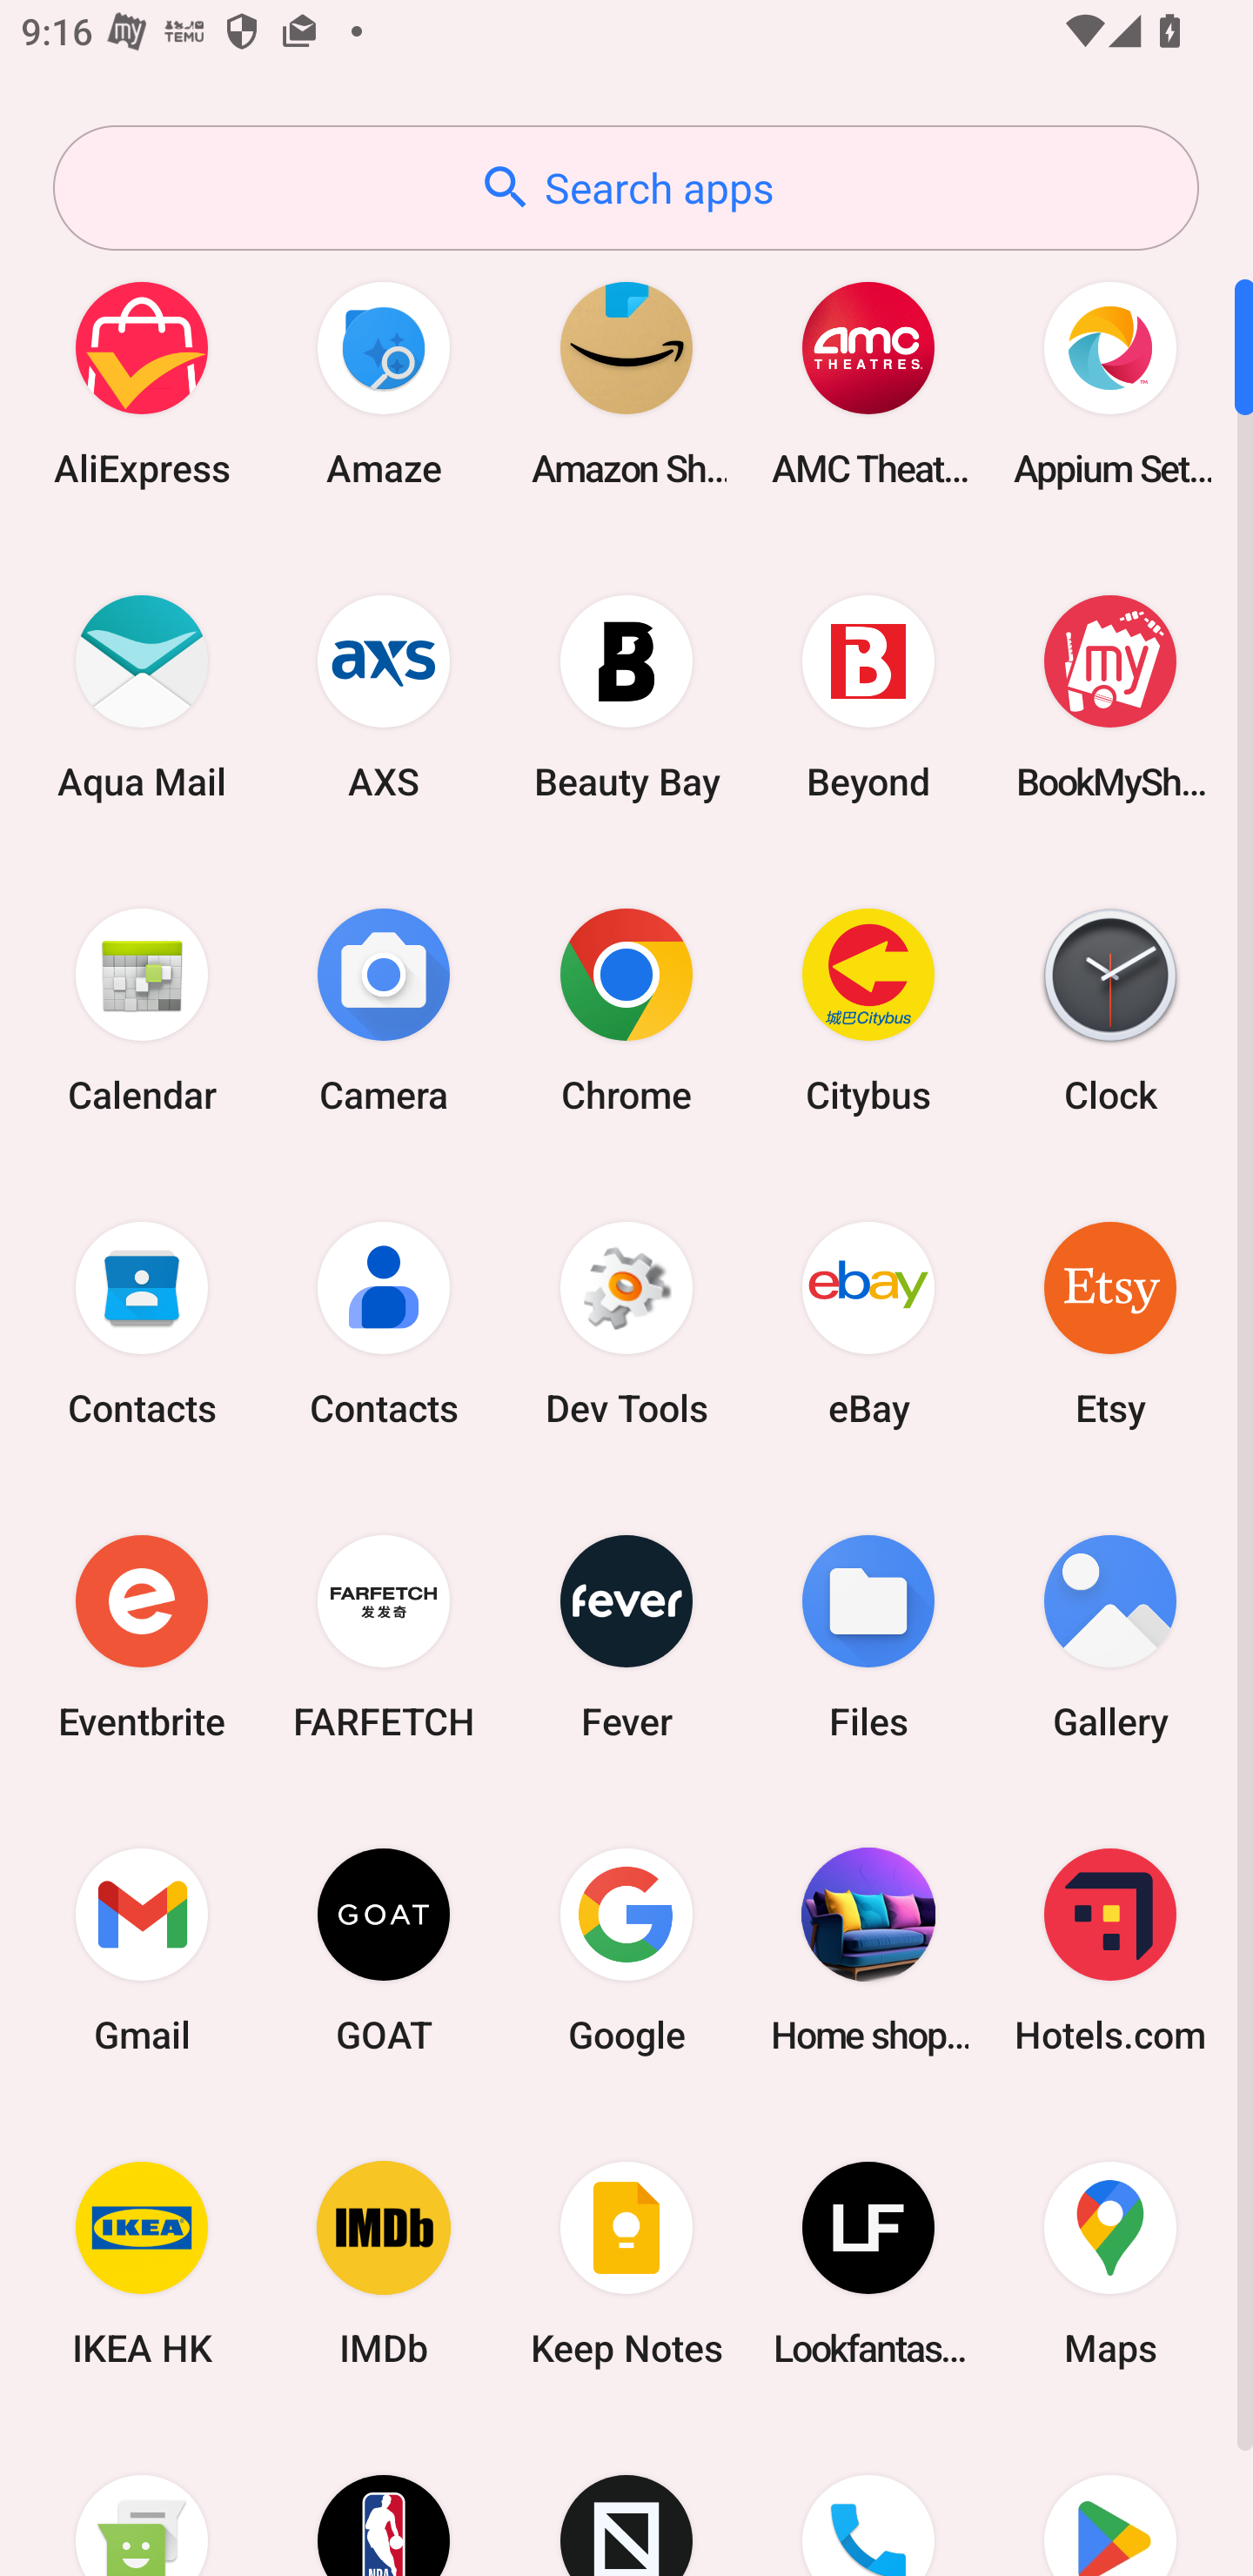 The height and width of the screenshot is (2576, 1253). Describe the element at coordinates (868, 1949) in the screenshot. I see `Home shopping` at that location.